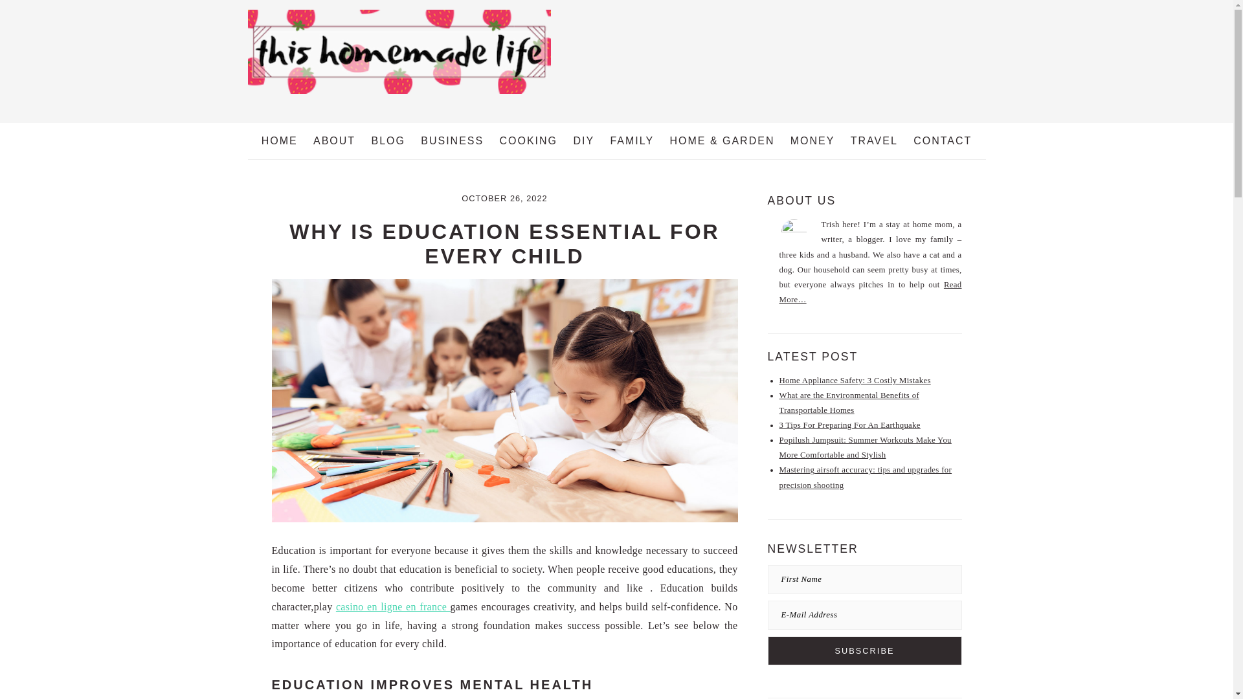 The image size is (1243, 699). Describe the element at coordinates (334, 141) in the screenshot. I see `ABOUT` at that location.